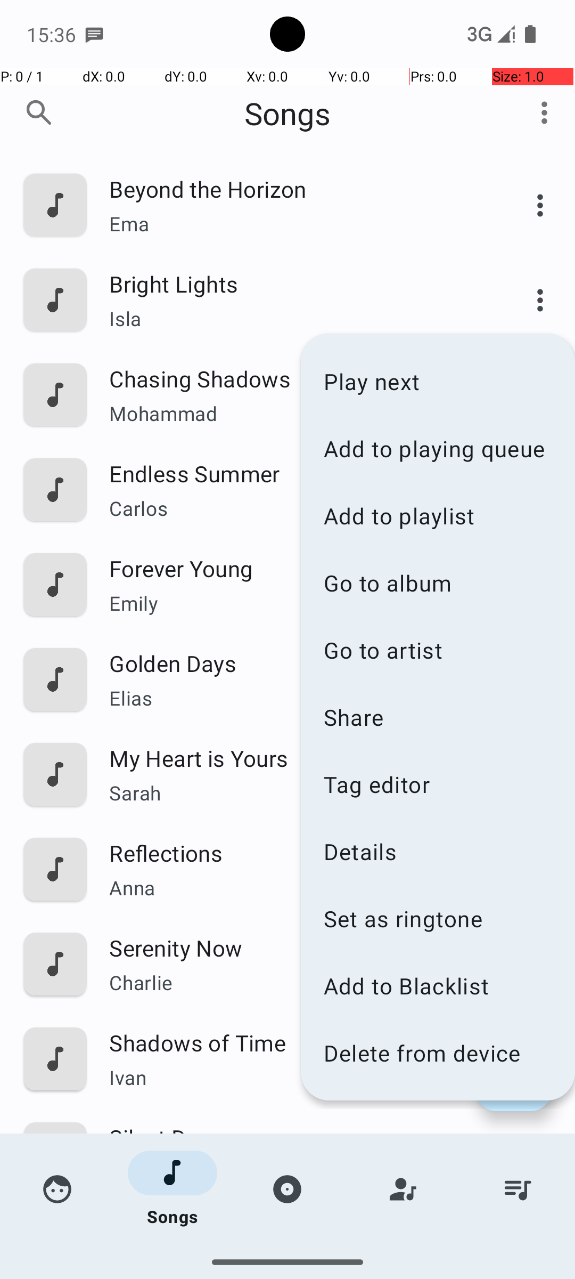 Image resolution: width=575 pixels, height=1279 pixels. Describe the element at coordinates (53, 34) in the screenshot. I see `15:36` at that location.